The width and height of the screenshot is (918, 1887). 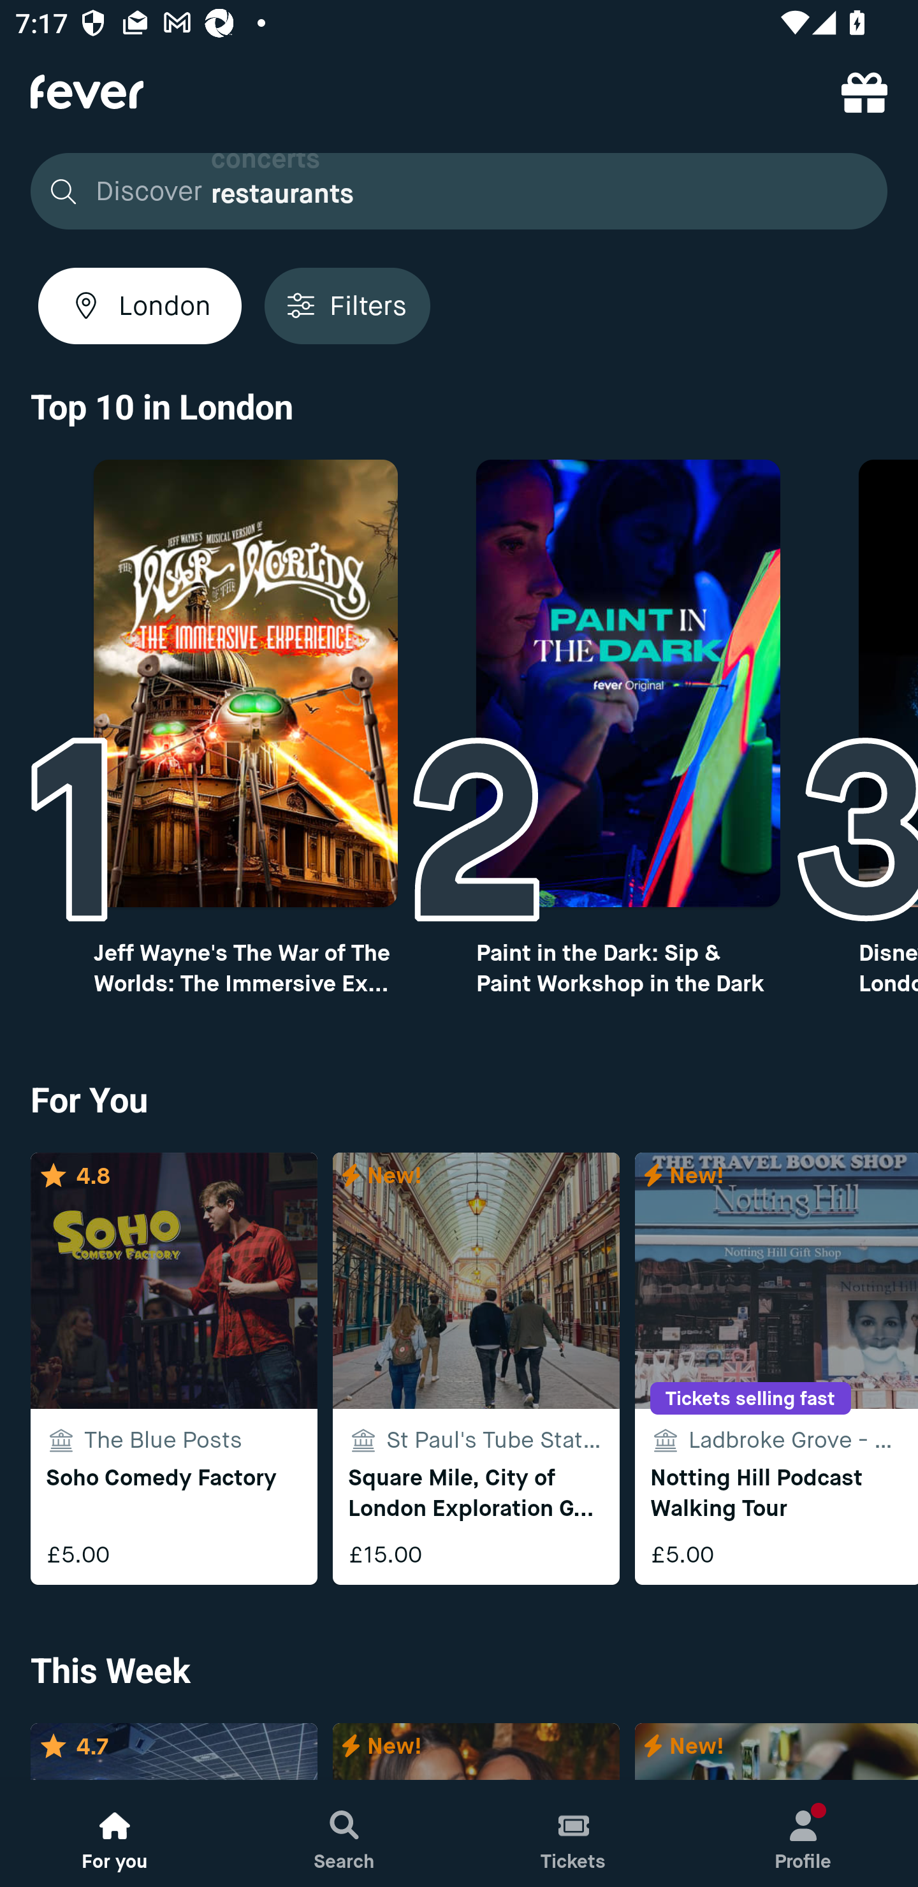 I want to click on Filters, so click(x=347, y=305).